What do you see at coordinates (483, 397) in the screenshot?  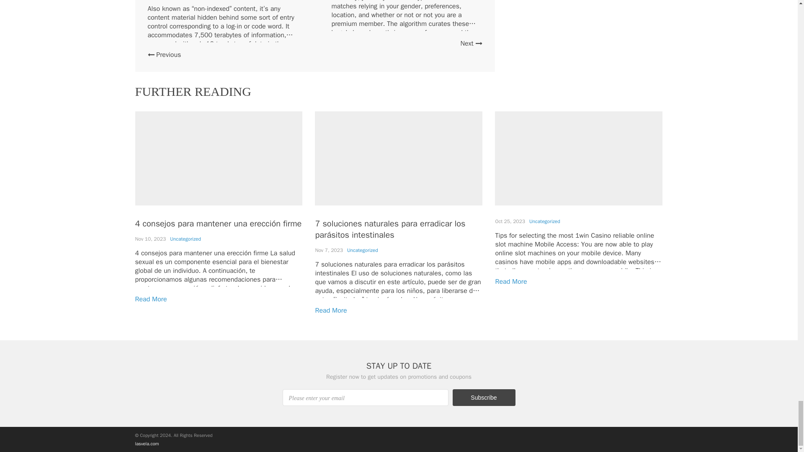 I see `Subscribe` at bounding box center [483, 397].